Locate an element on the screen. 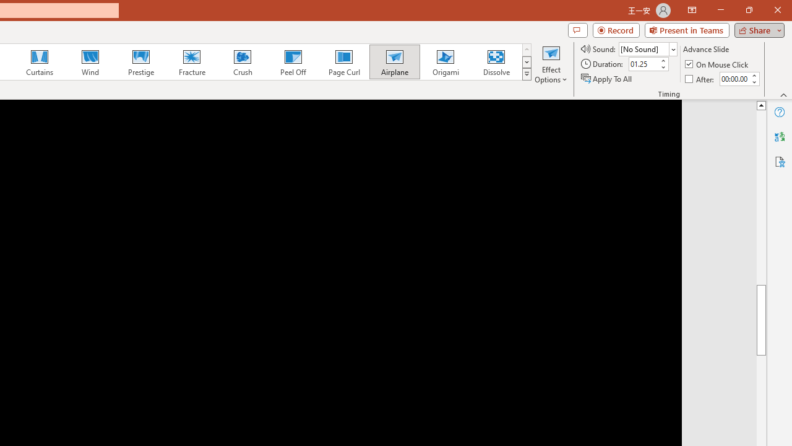  Sound is located at coordinates (647, 48).